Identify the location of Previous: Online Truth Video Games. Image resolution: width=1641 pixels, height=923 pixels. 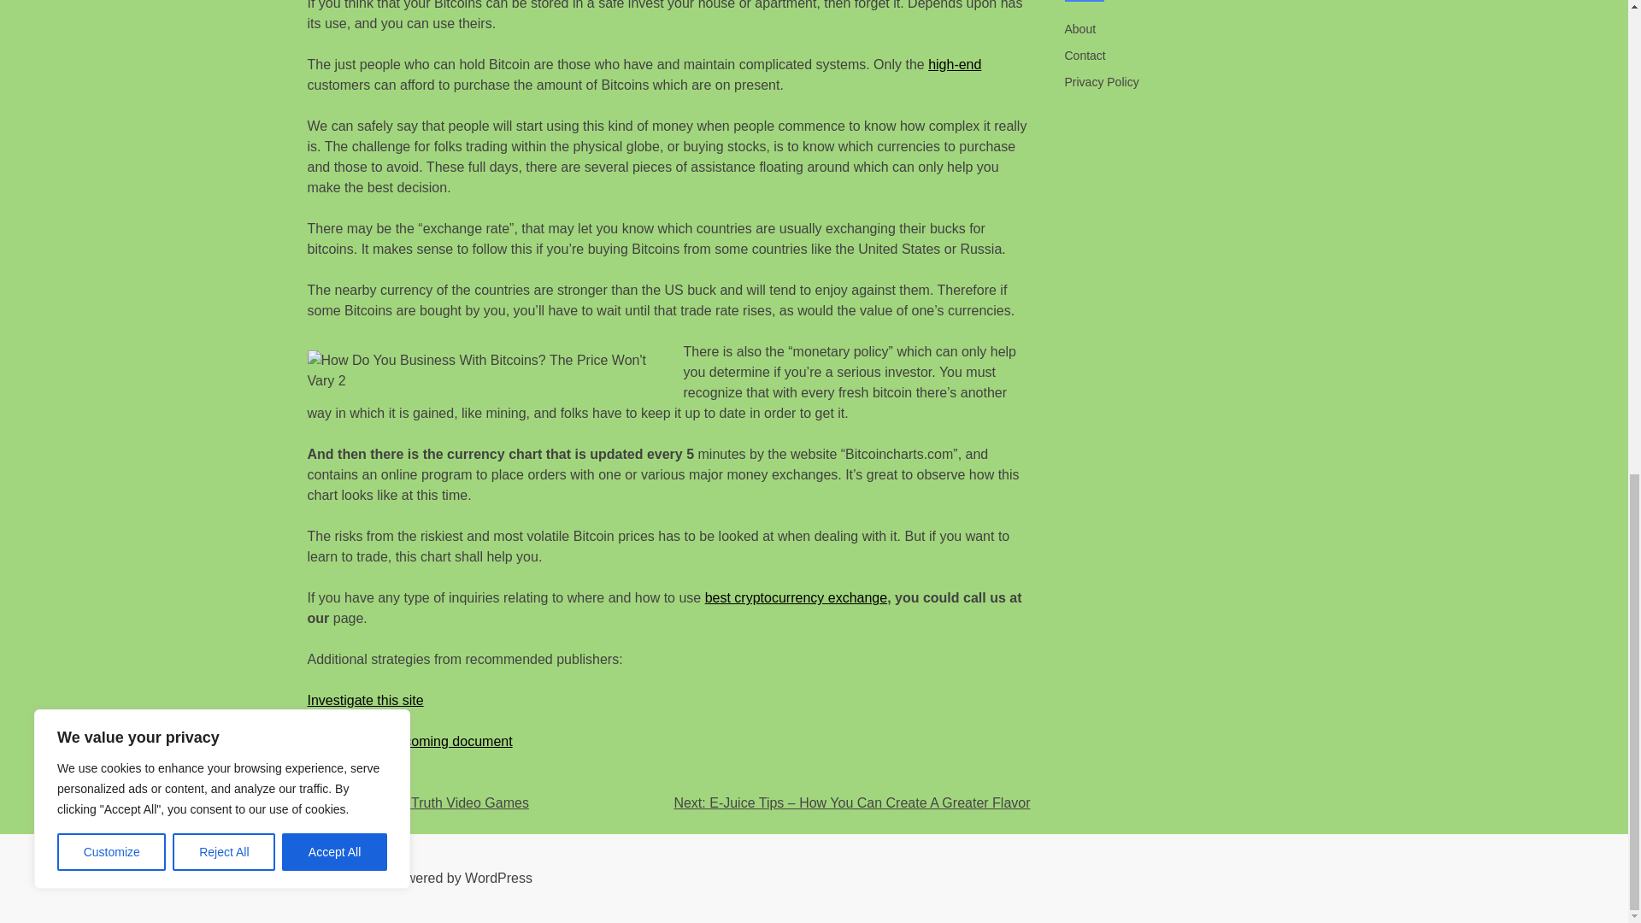
(418, 802).